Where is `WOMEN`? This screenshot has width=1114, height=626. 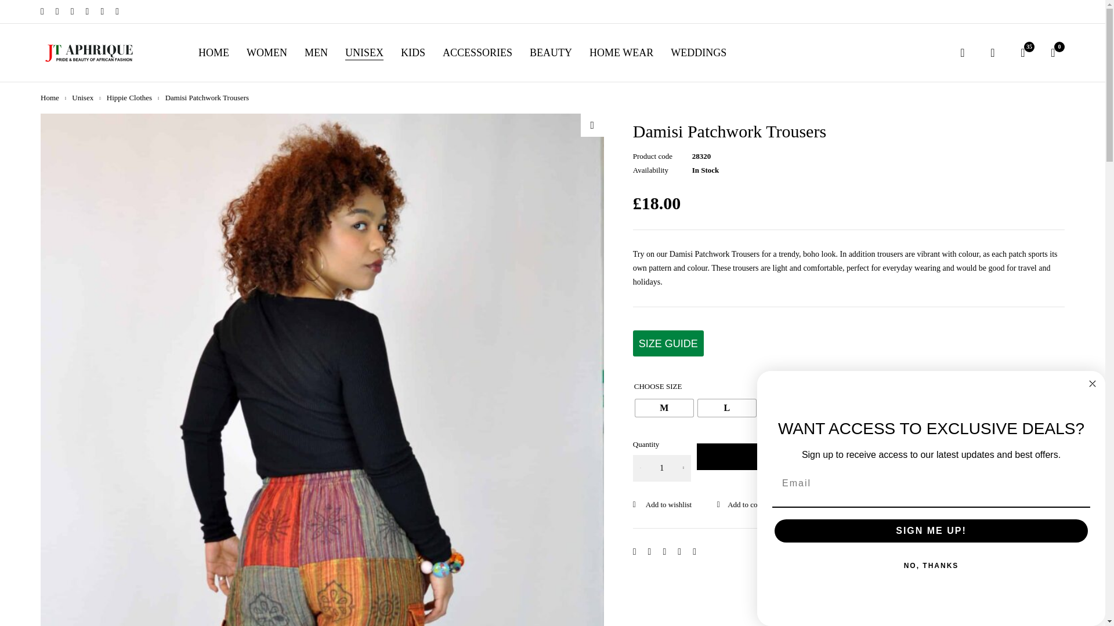
WOMEN is located at coordinates (267, 53).